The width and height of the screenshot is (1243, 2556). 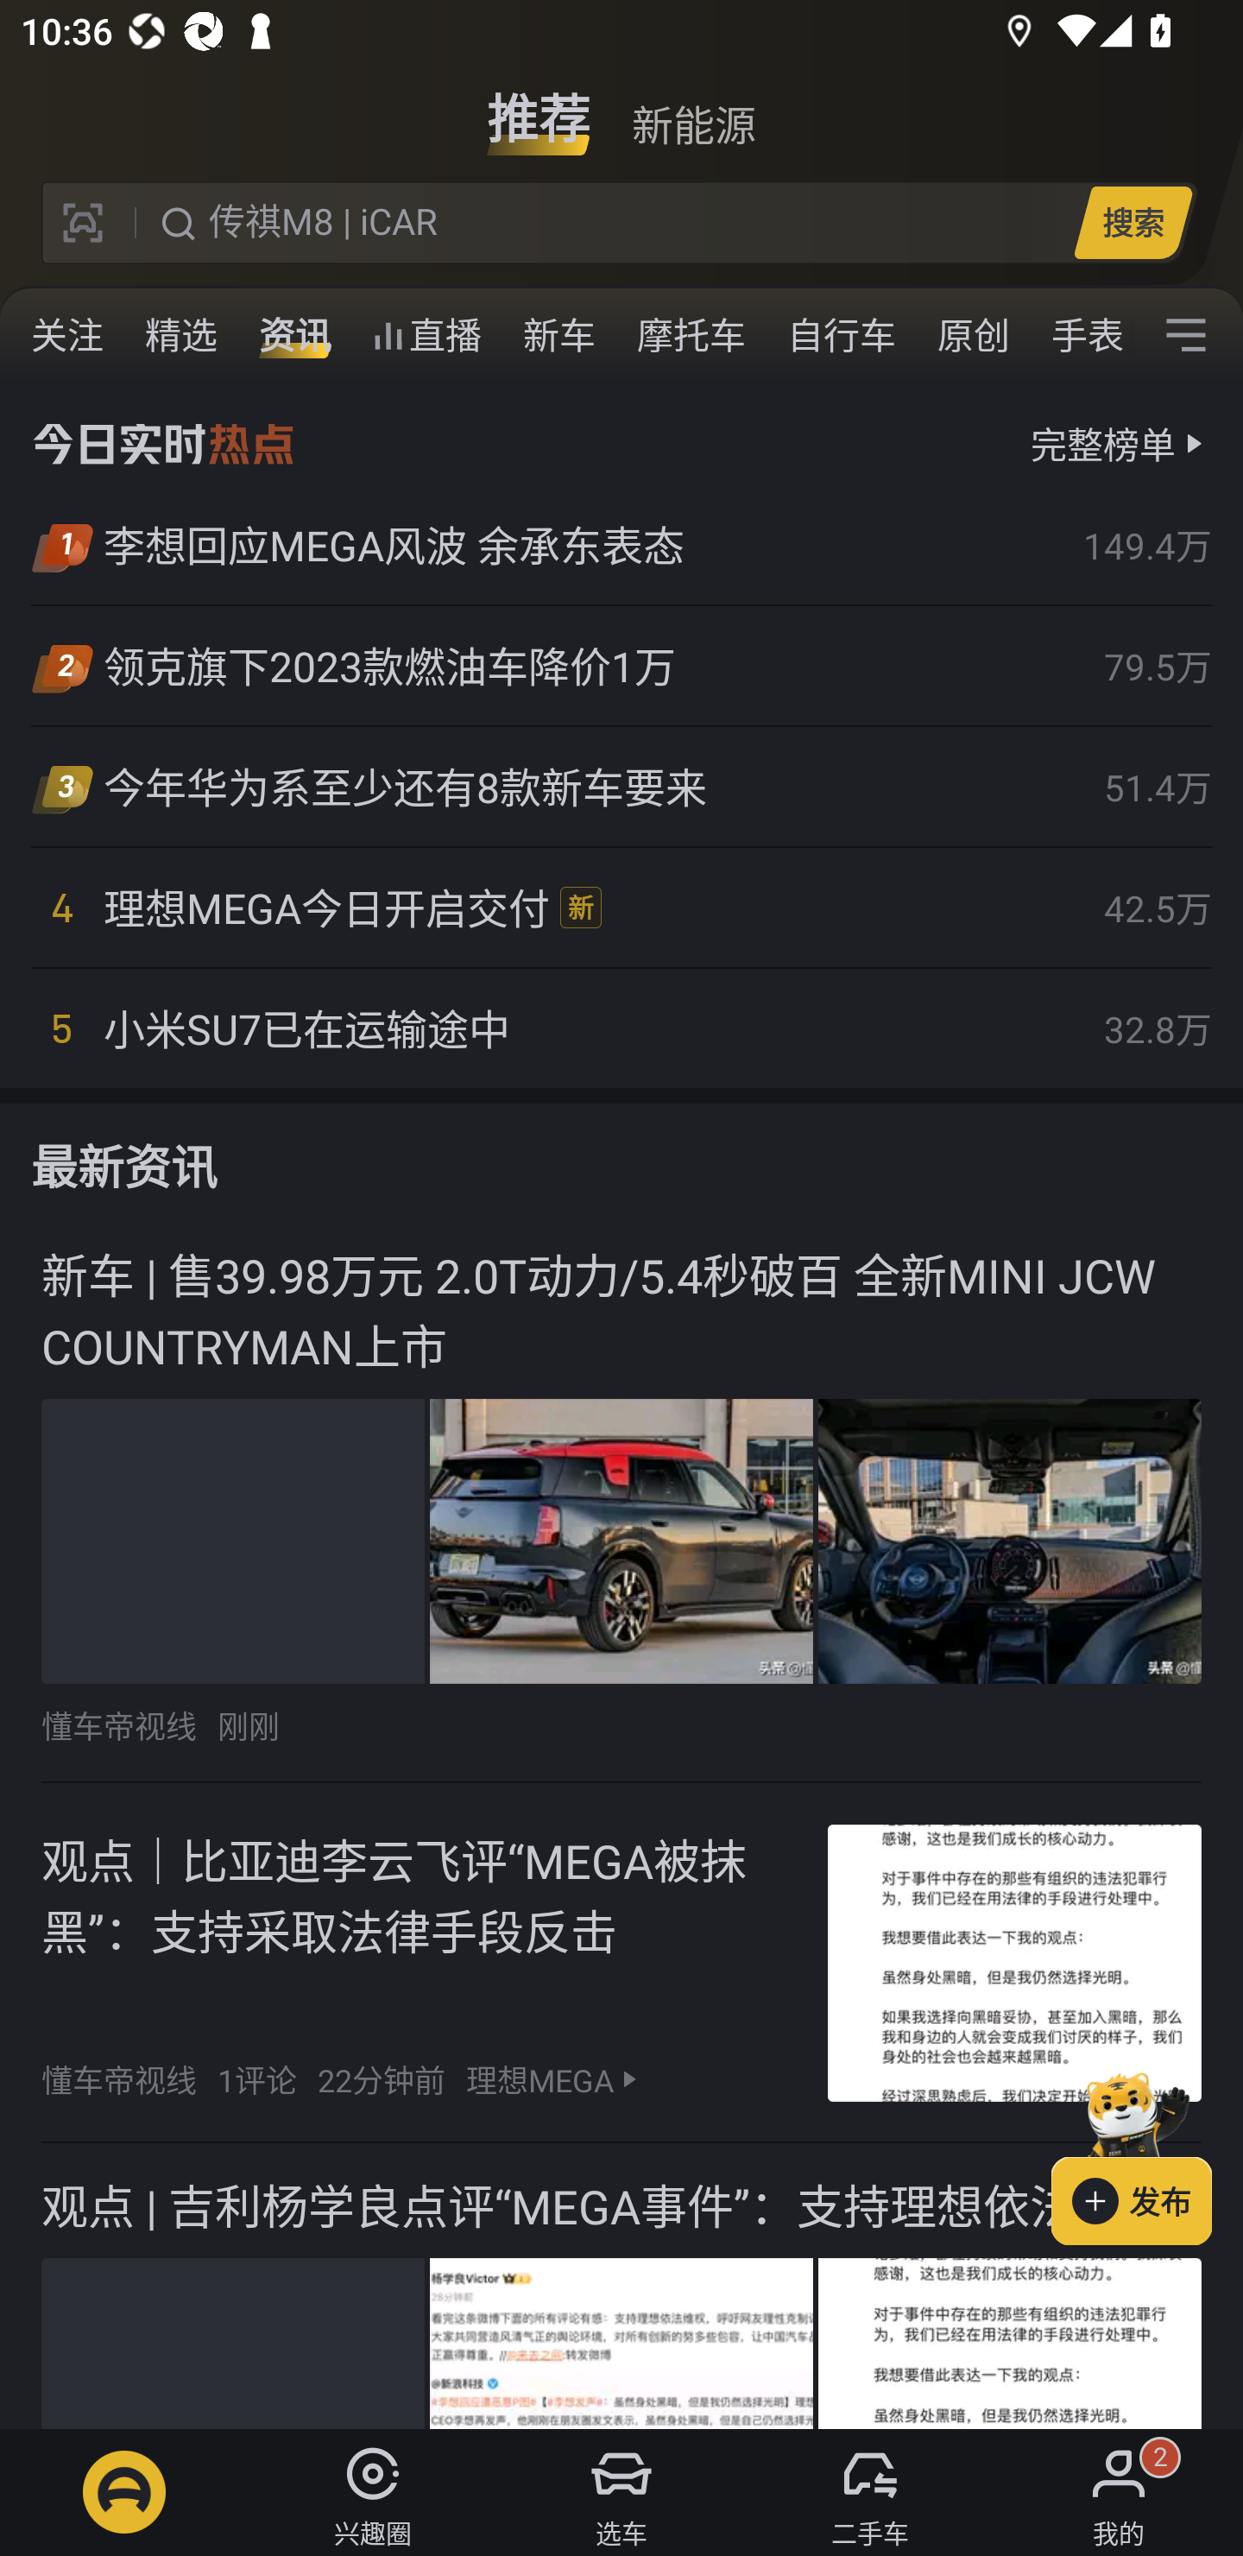 I want to click on 搜索, so click(x=1133, y=222).